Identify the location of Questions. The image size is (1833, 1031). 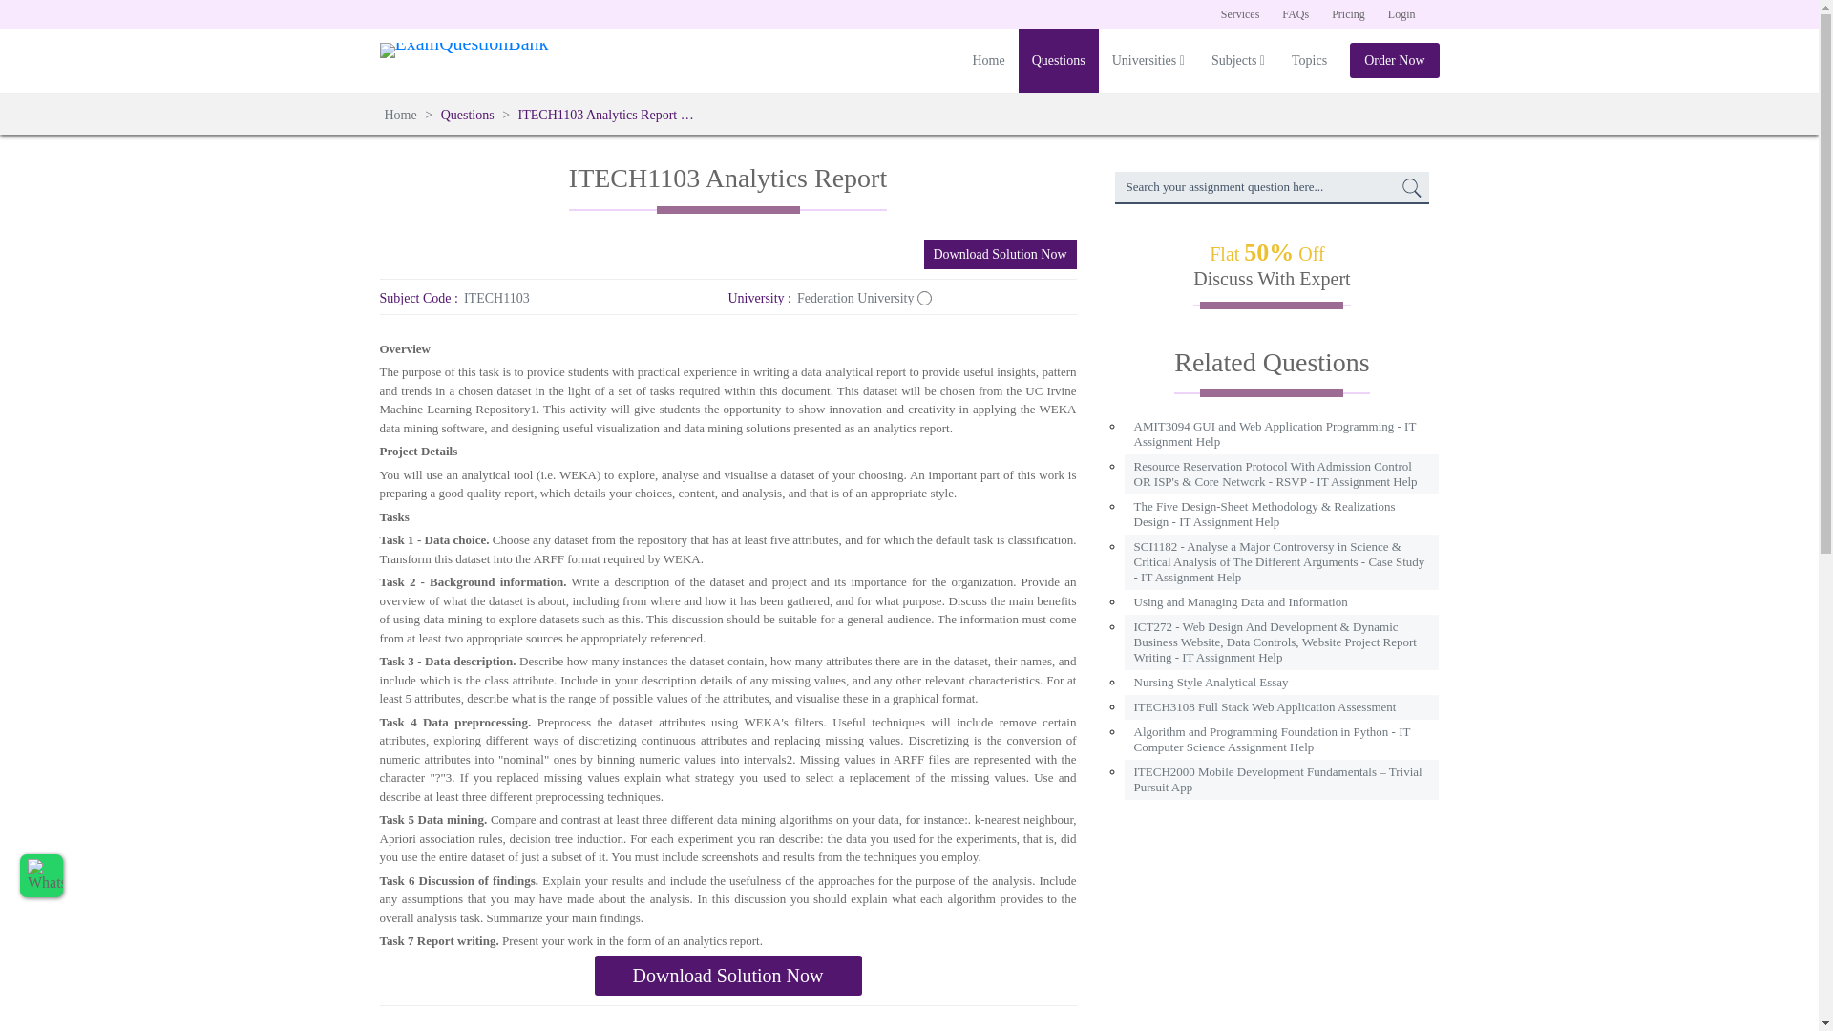
(467, 115).